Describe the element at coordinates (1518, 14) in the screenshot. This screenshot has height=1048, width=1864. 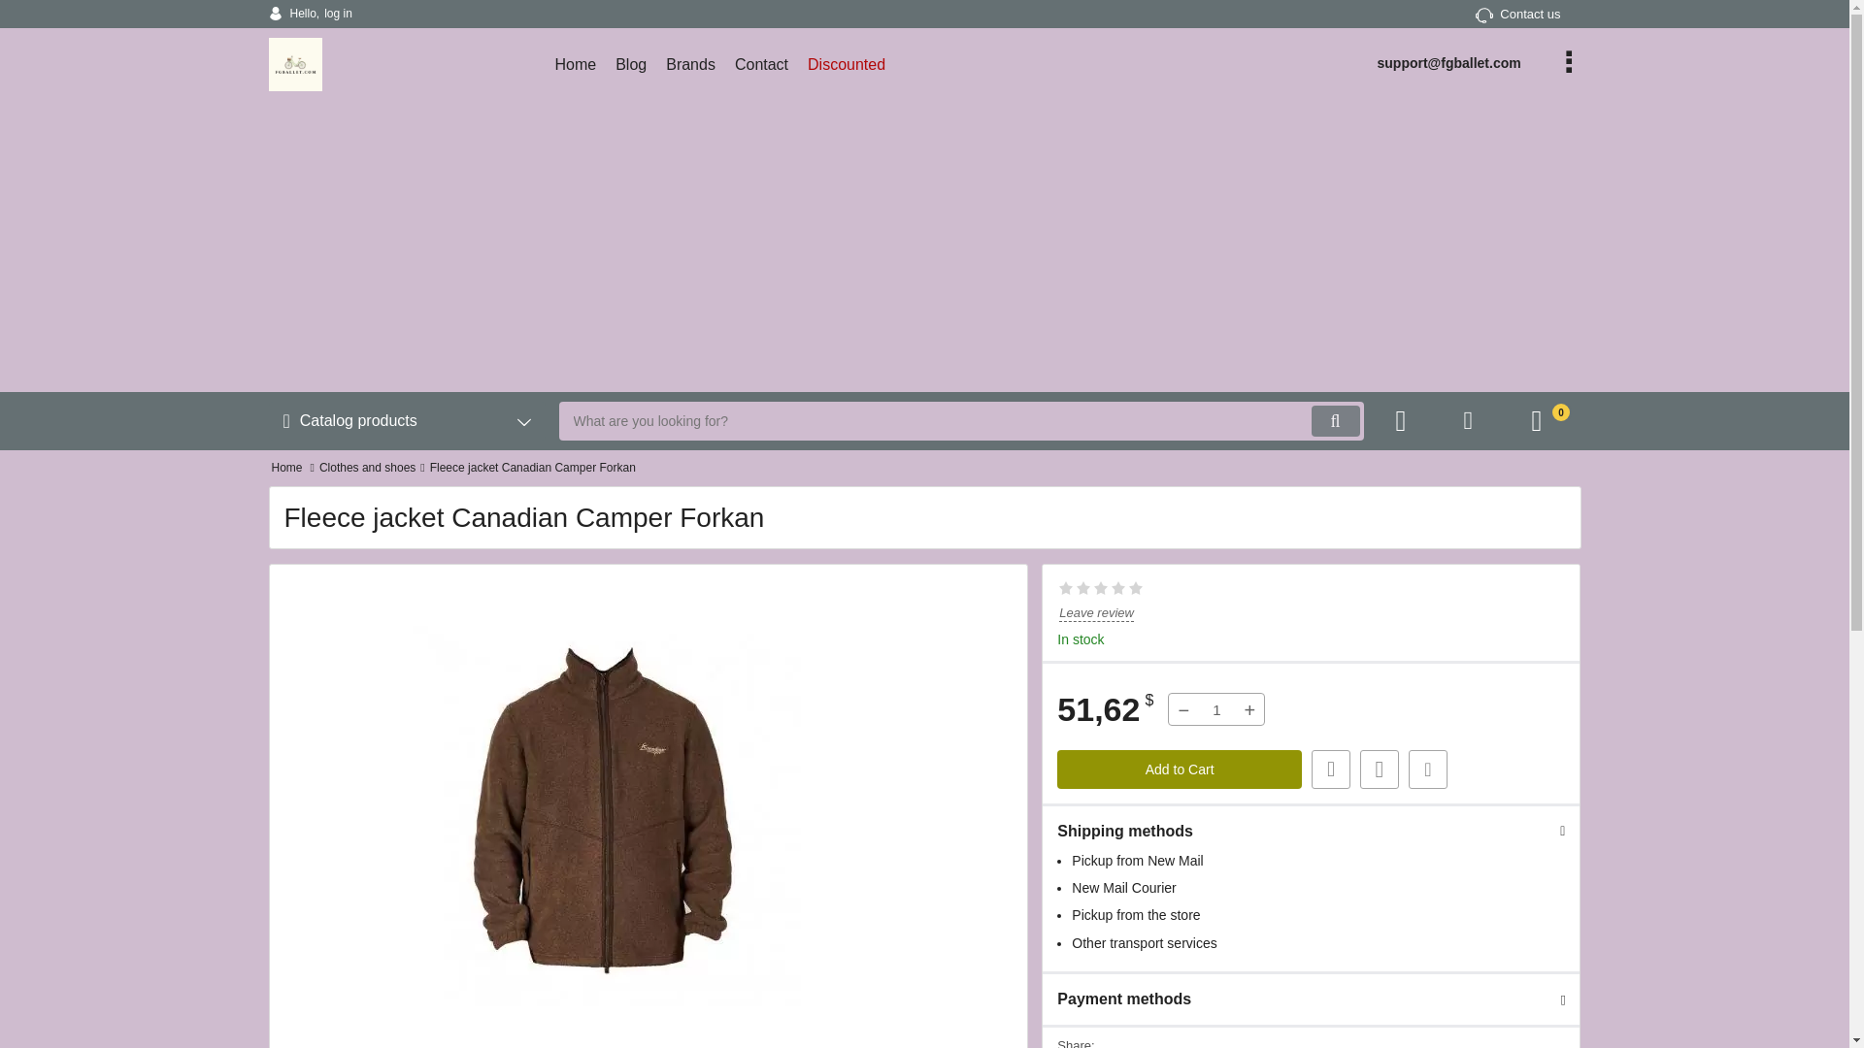
I see `Home` at that location.